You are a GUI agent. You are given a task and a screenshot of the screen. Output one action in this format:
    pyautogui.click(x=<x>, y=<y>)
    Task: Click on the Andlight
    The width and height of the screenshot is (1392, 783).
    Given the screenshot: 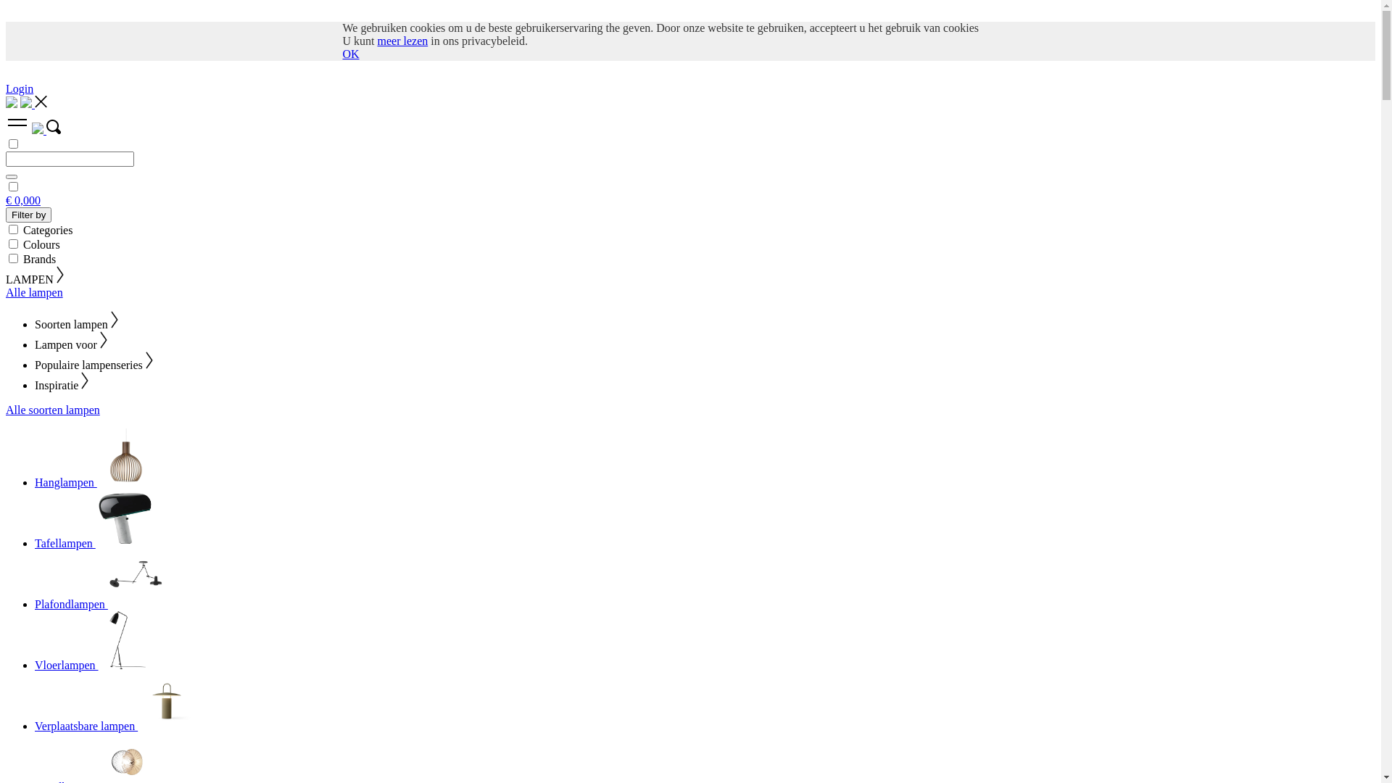 What is the action you would take?
    pyautogui.click(x=39, y=130)
    